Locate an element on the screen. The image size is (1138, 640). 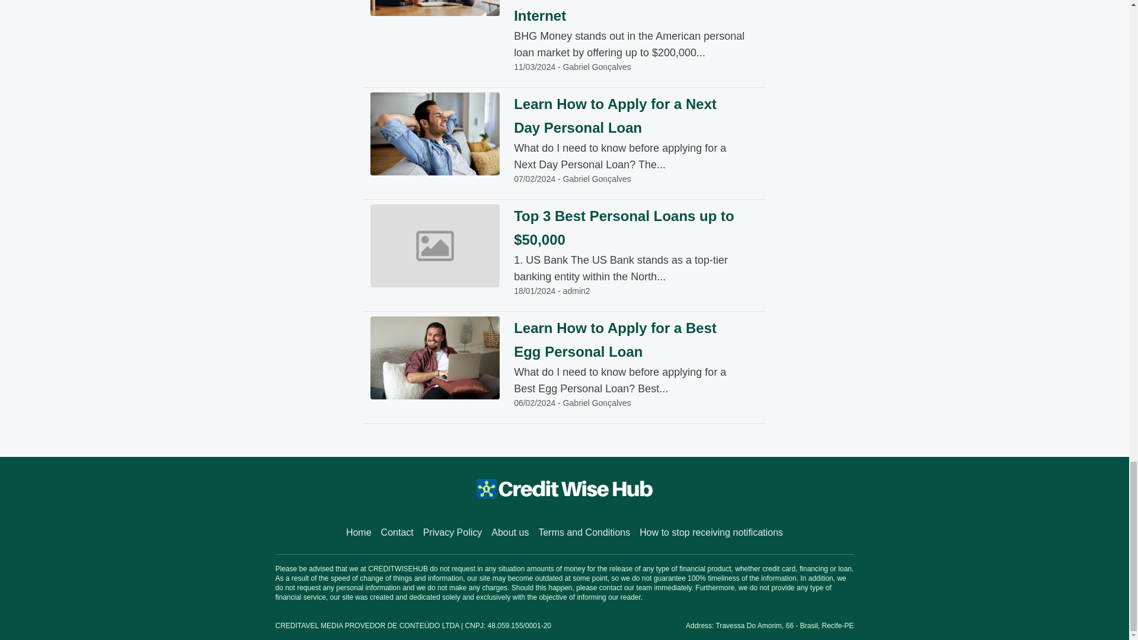
Terms and Conditions is located at coordinates (584, 532).